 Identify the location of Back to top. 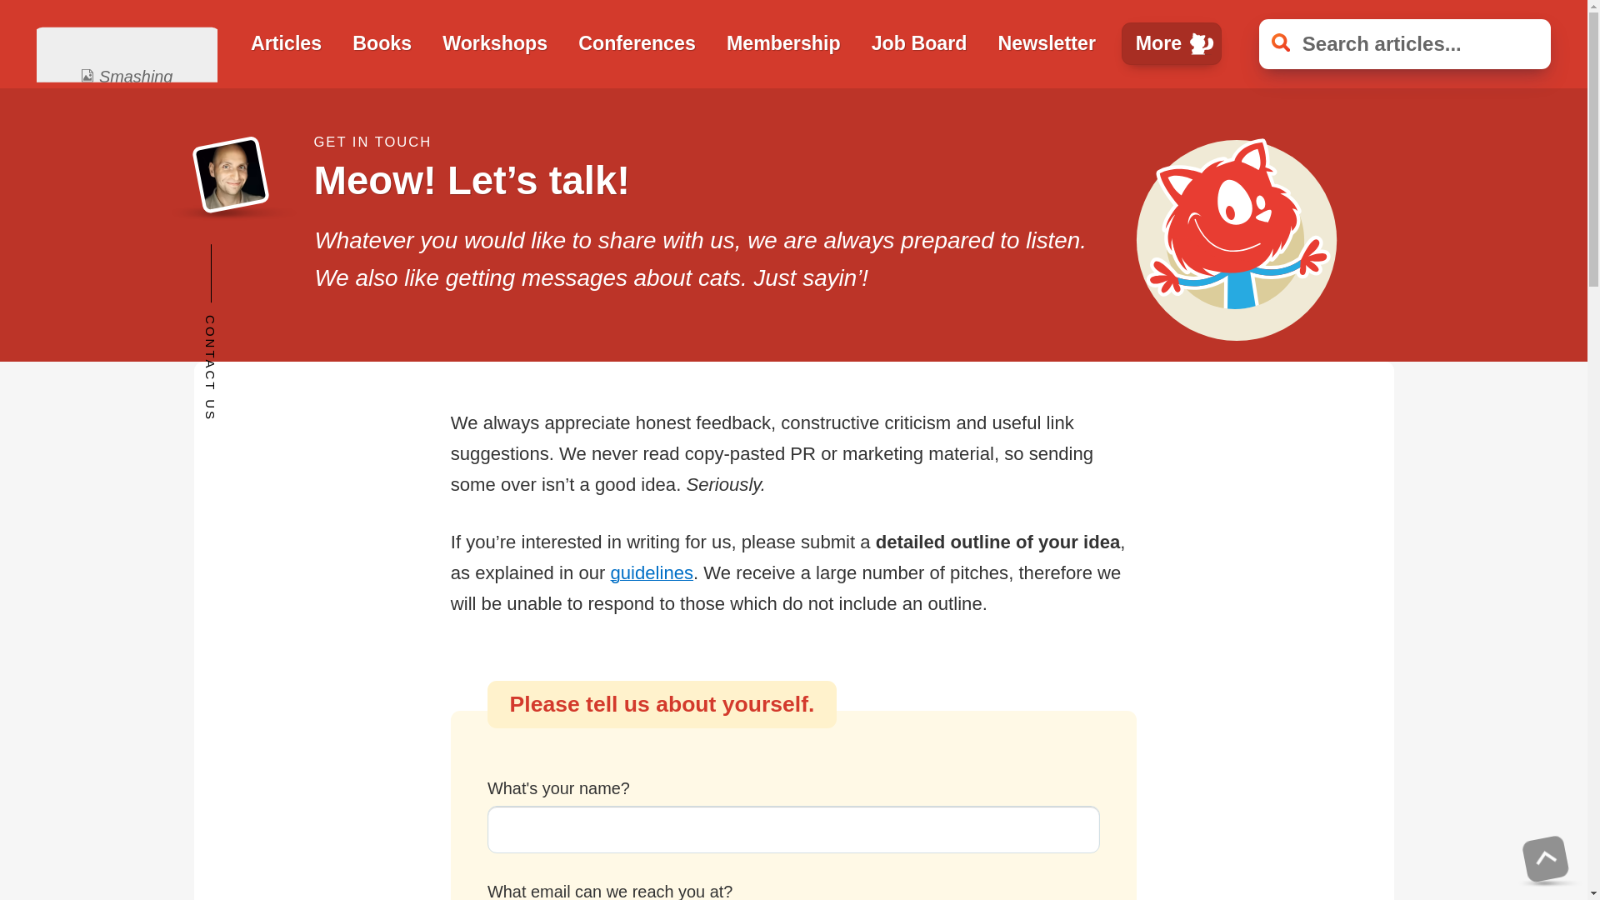
(1542, 855).